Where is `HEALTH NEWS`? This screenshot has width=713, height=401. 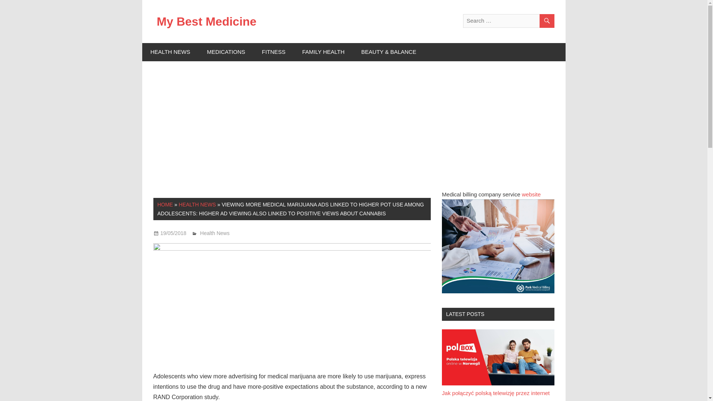 HEALTH NEWS is located at coordinates (170, 52).